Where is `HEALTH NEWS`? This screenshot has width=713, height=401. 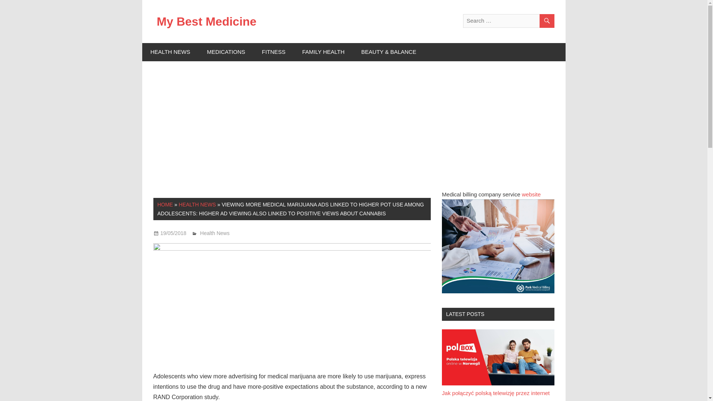 HEALTH NEWS is located at coordinates (170, 52).